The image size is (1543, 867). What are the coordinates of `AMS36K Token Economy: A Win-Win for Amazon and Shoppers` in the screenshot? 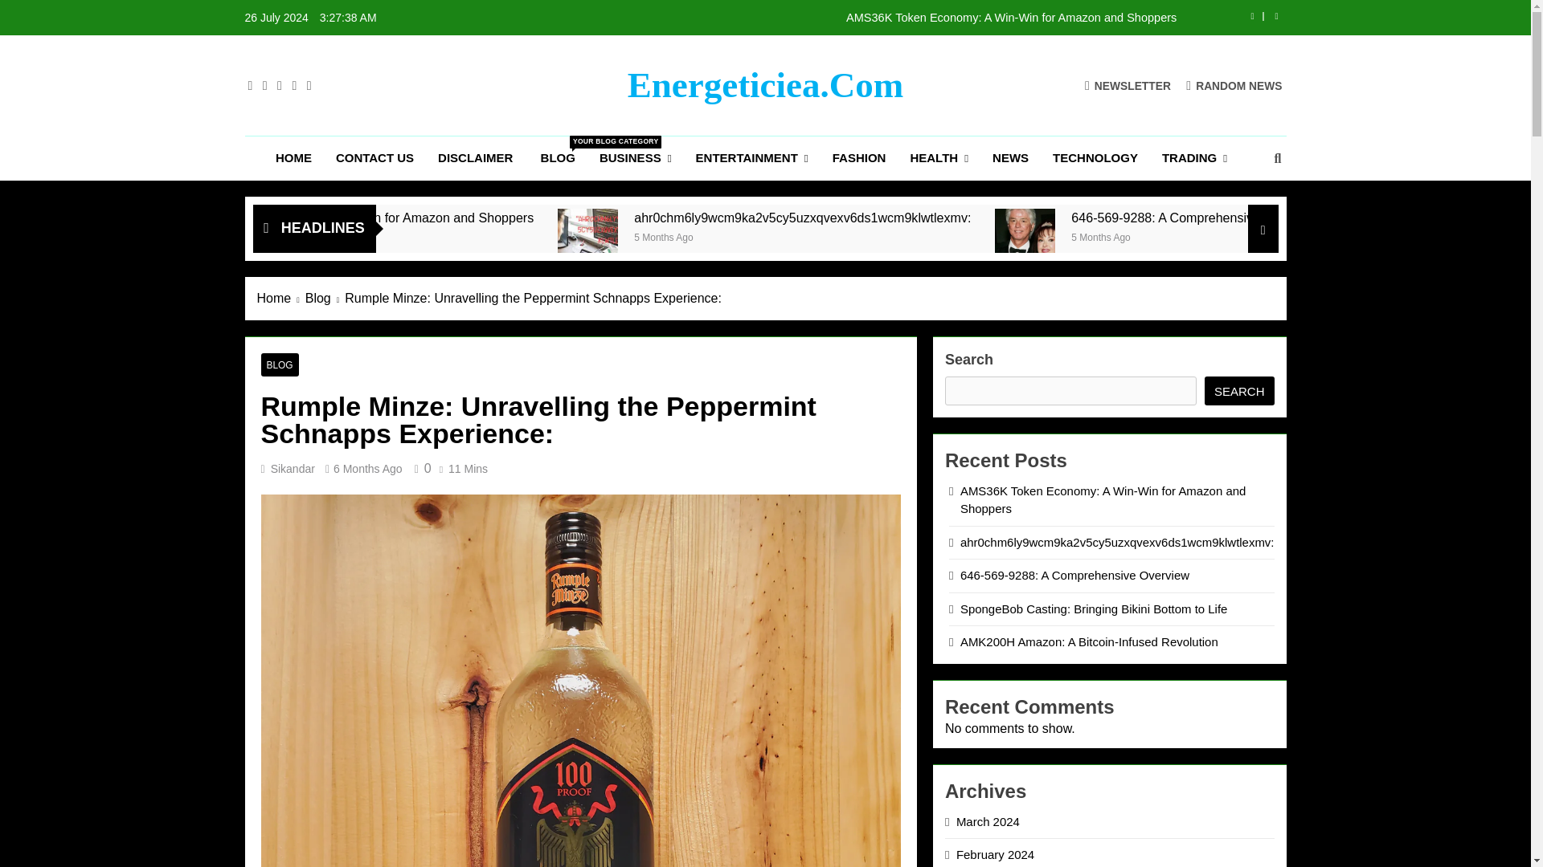 It's located at (859, 157).